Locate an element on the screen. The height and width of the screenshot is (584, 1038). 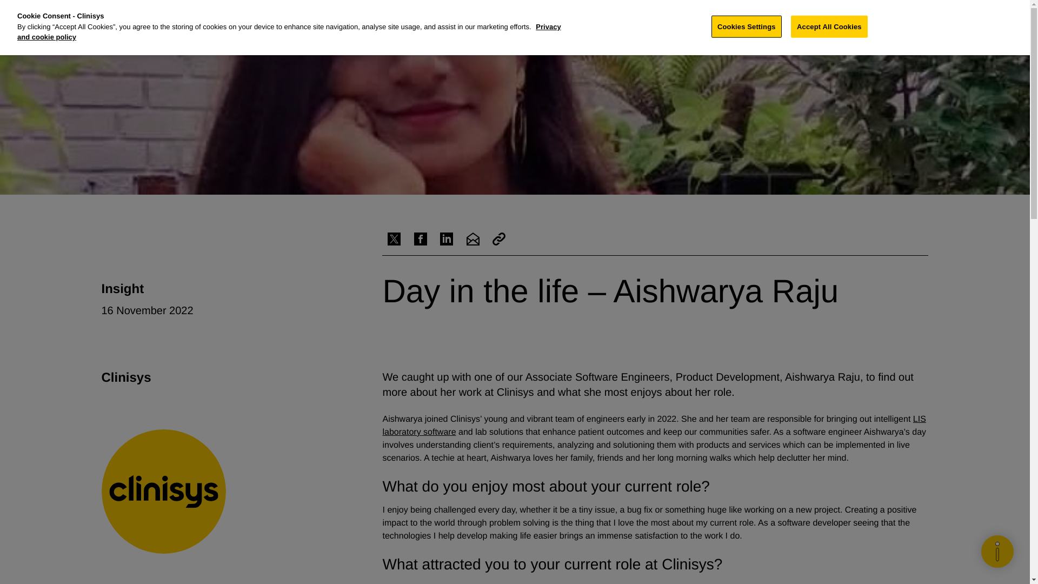
Share on Facebook is located at coordinates (421, 239).